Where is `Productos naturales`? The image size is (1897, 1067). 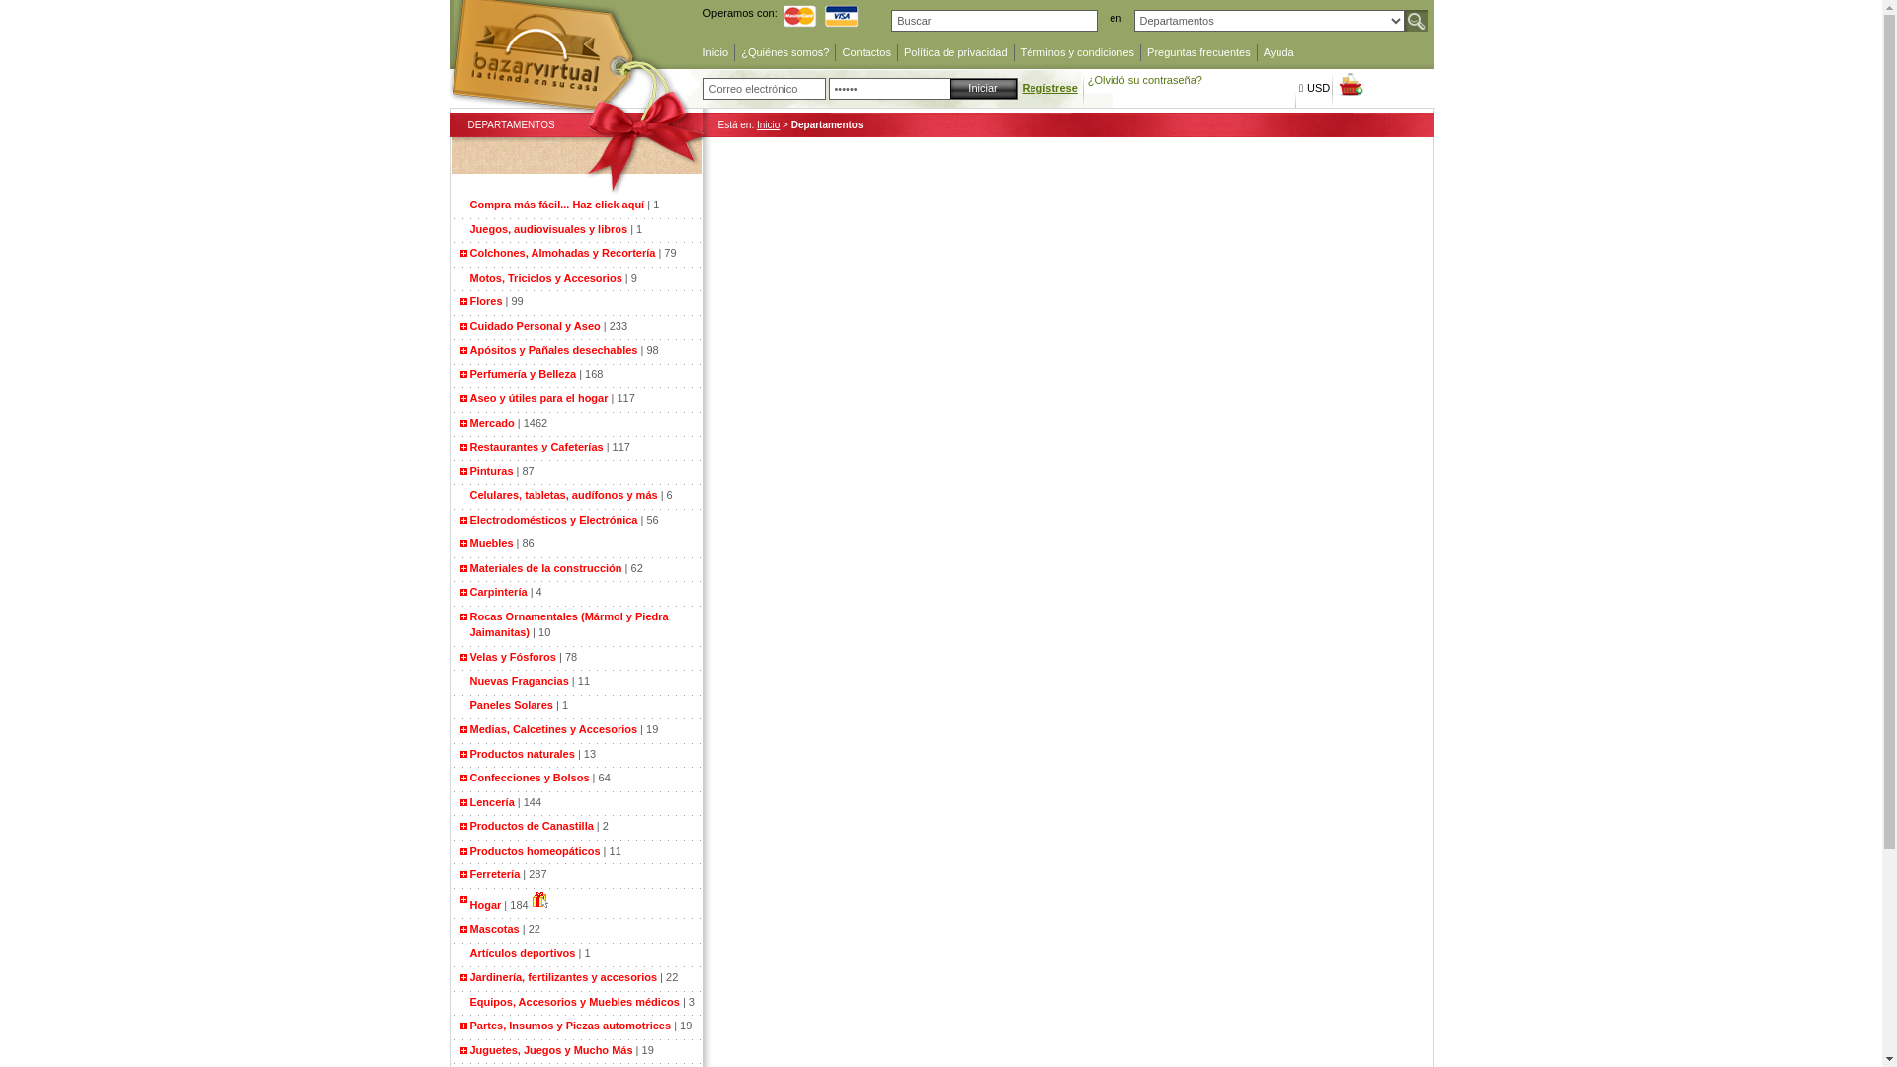 Productos naturales is located at coordinates (523, 753).